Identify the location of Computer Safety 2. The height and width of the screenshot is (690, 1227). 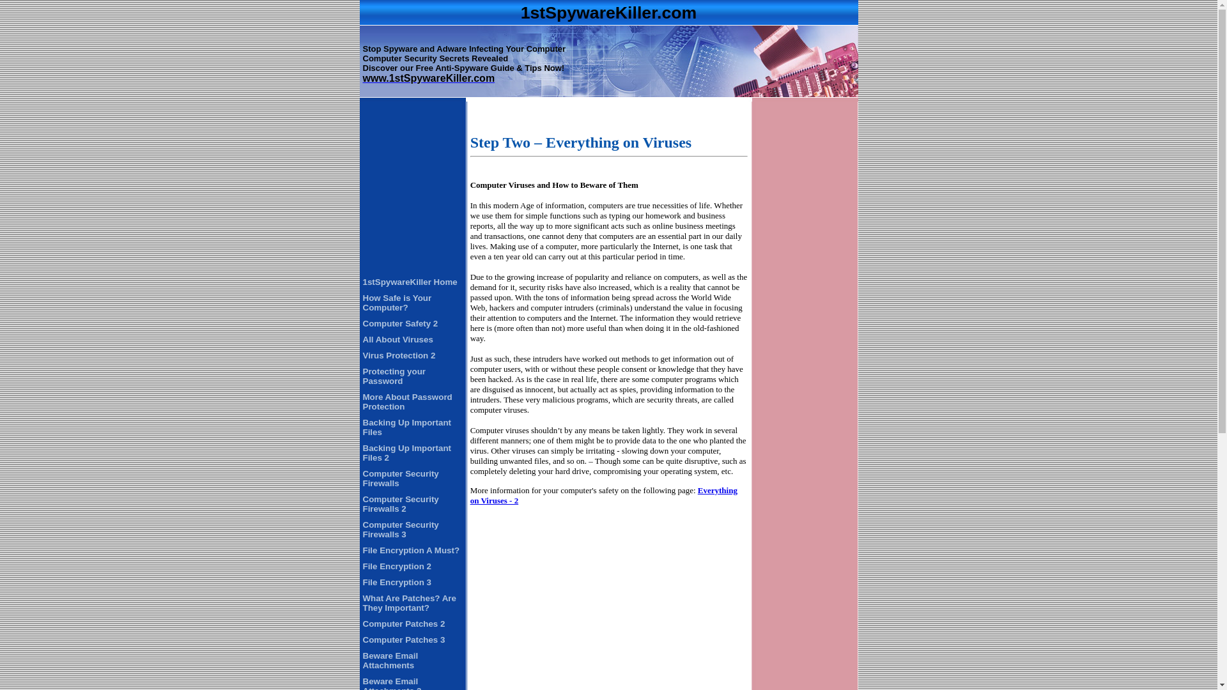
(401, 323).